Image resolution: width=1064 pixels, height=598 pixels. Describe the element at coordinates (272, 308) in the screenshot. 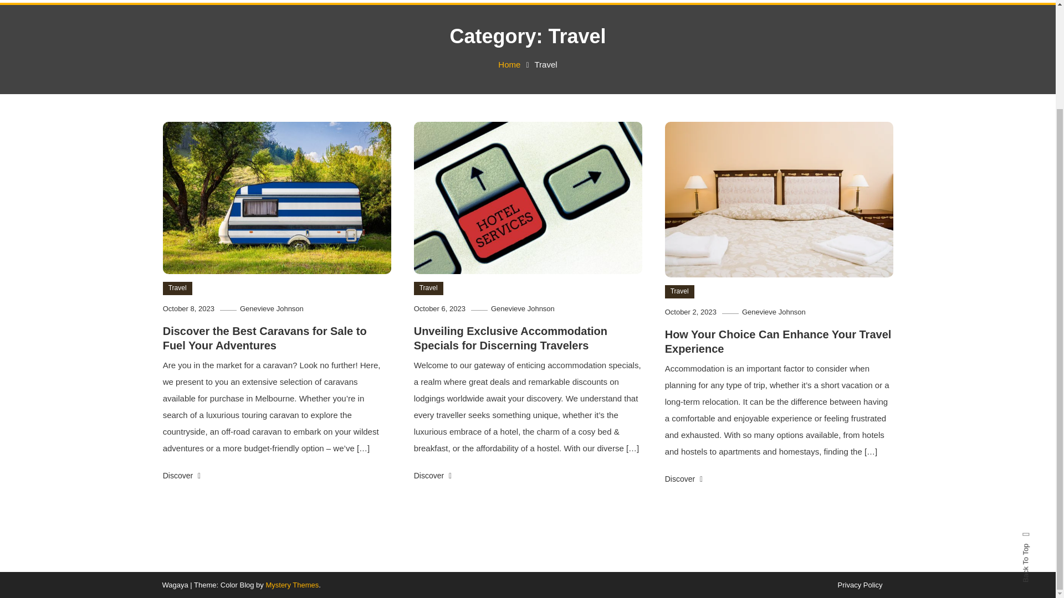

I see `Genevieve Johnson` at that location.